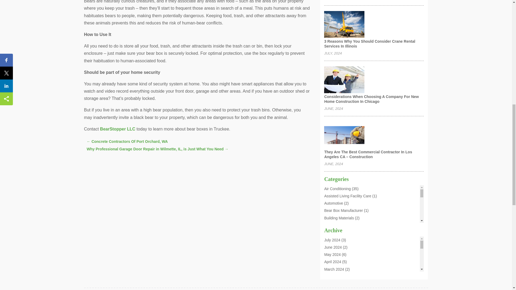 The height and width of the screenshot is (290, 516). I want to click on Commercial Contractors, so click(344, 240).